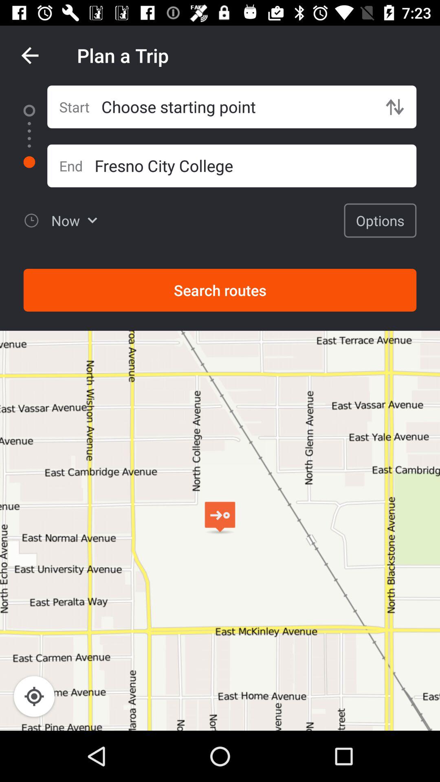 The height and width of the screenshot is (782, 440). What do you see at coordinates (220, 290) in the screenshot?
I see `flip to search routes icon` at bounding box center [220, 290].